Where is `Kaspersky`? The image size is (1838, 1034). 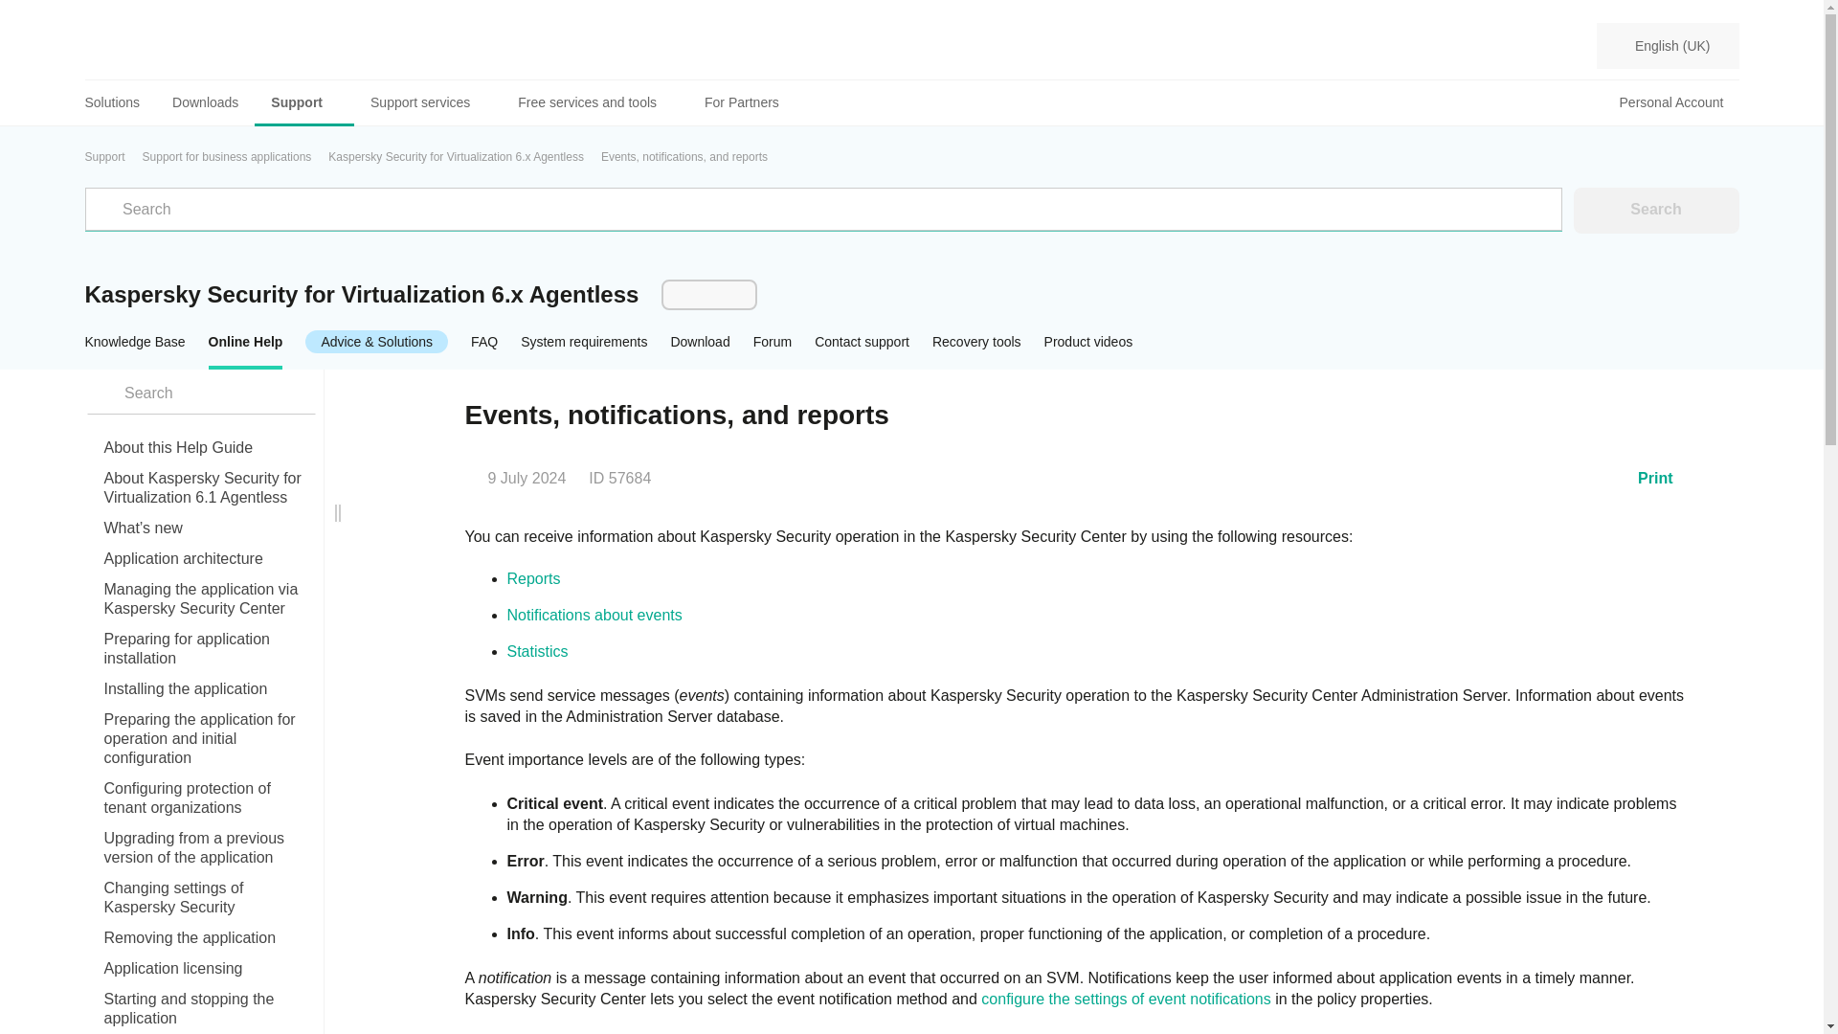 Kaspersky is located at coordinates (154, 46).